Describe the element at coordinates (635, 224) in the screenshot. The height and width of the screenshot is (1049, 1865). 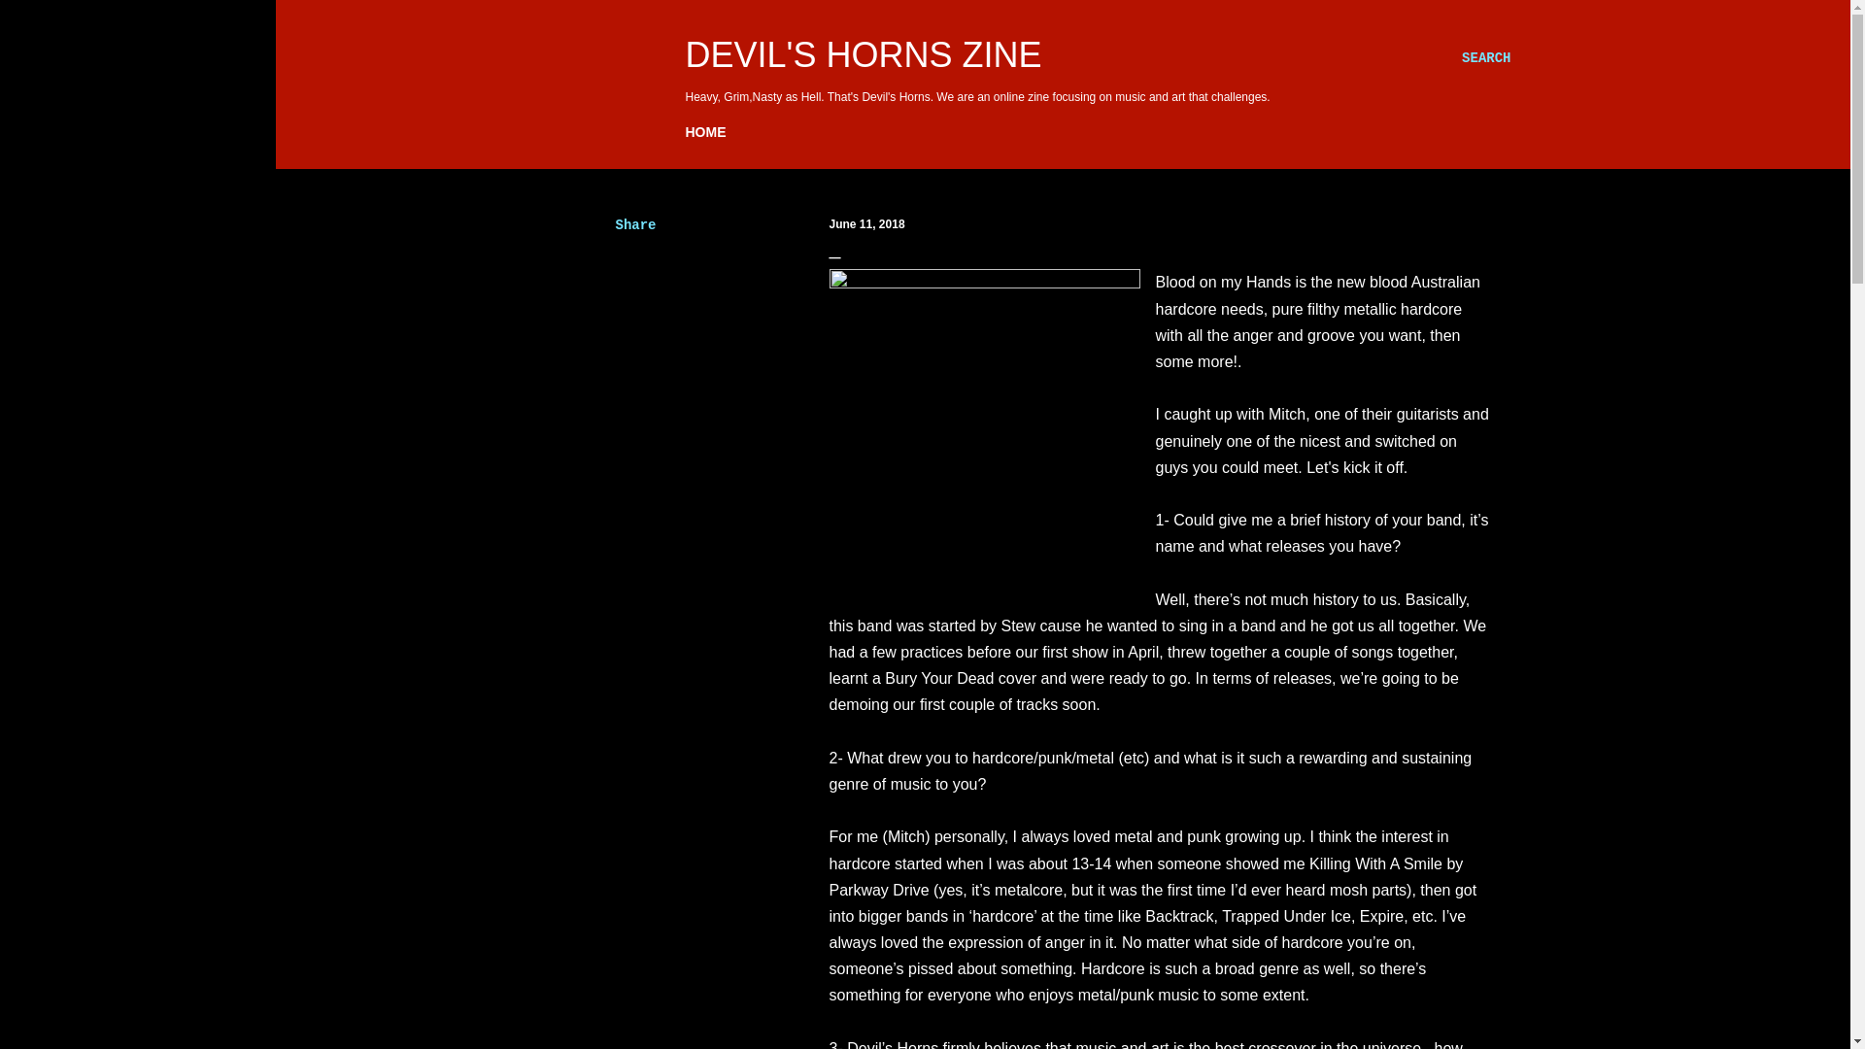
I see `Share` at that location.